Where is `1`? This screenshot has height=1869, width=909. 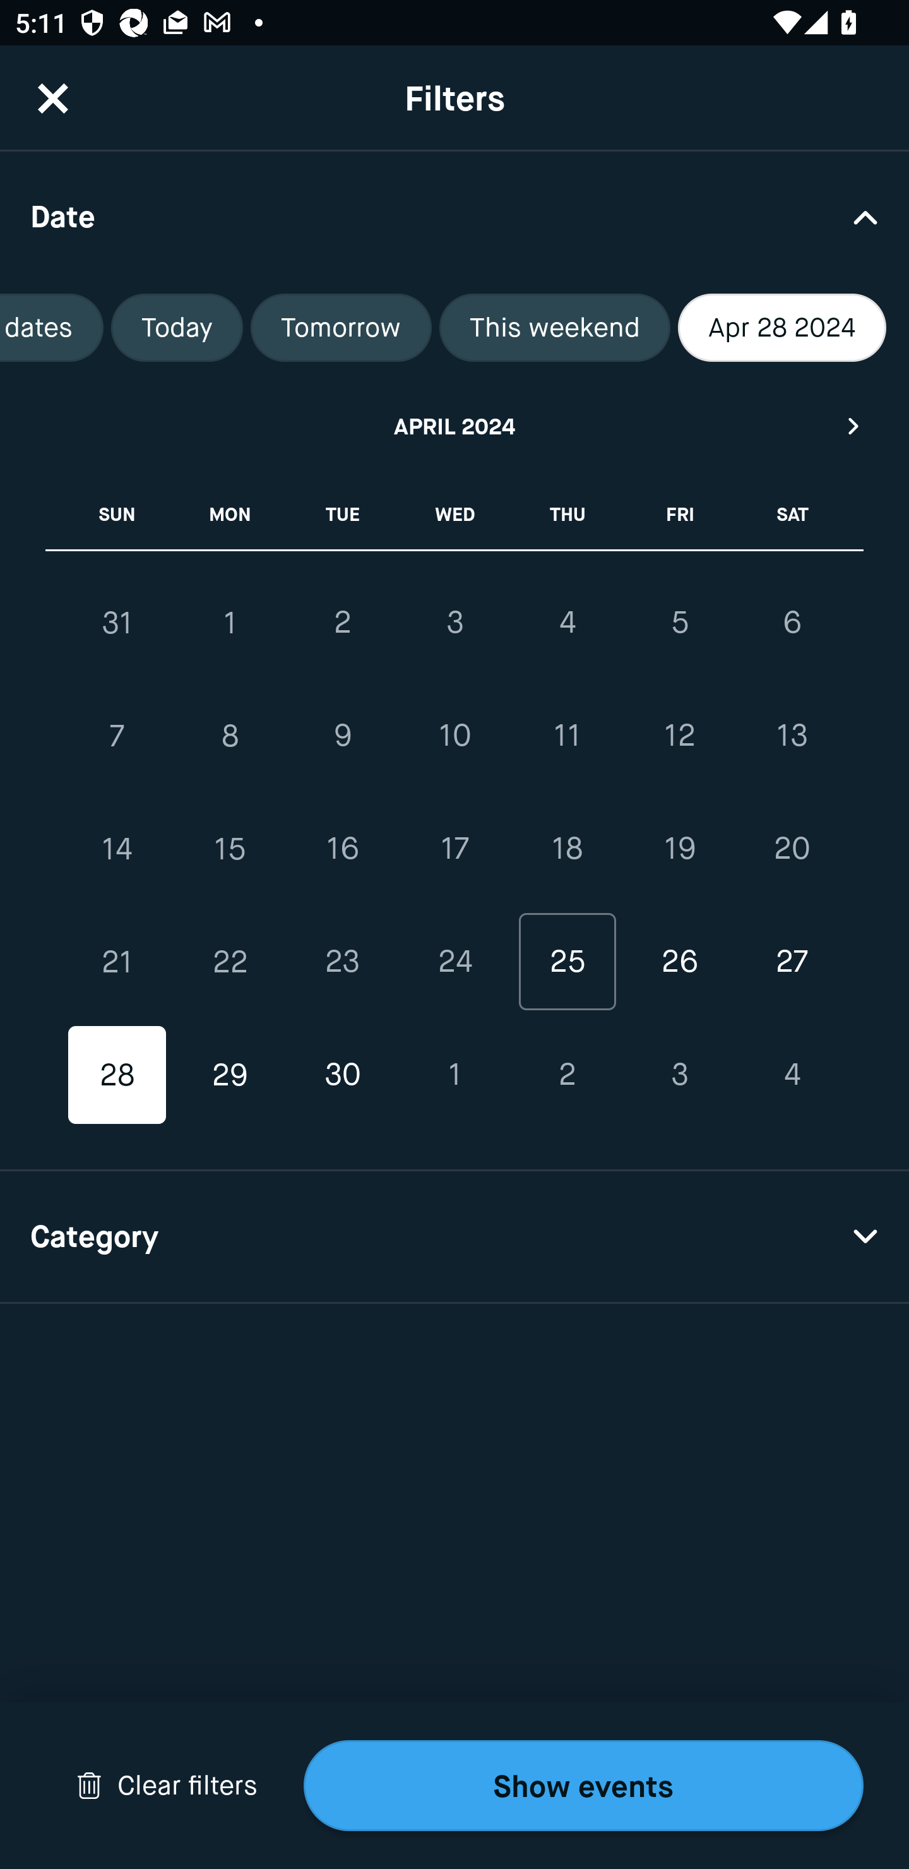
1 is located at coordinates (454, 1075).